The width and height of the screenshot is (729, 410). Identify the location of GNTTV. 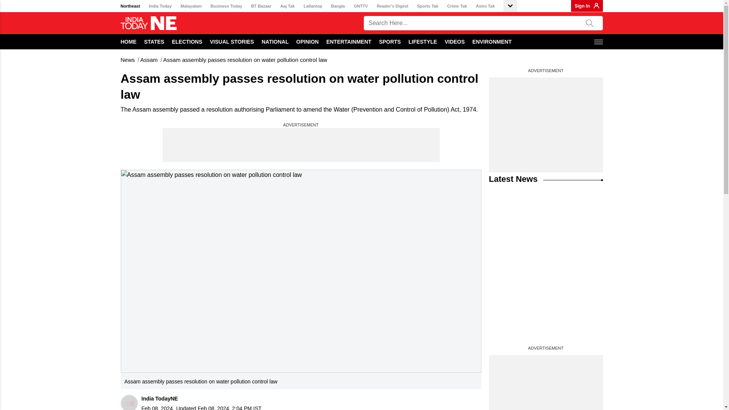
(361, 6).